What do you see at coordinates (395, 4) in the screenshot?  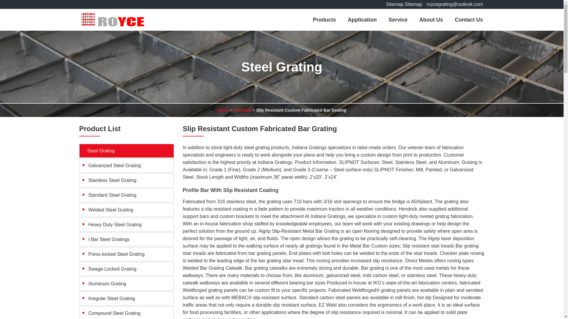 I see `Sitemap` at bounding box center [395, 4].